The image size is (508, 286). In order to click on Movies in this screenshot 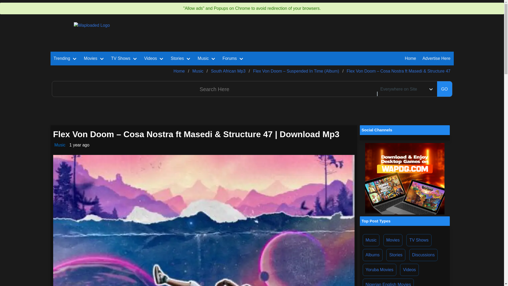, I will do `click(94, 59)`.